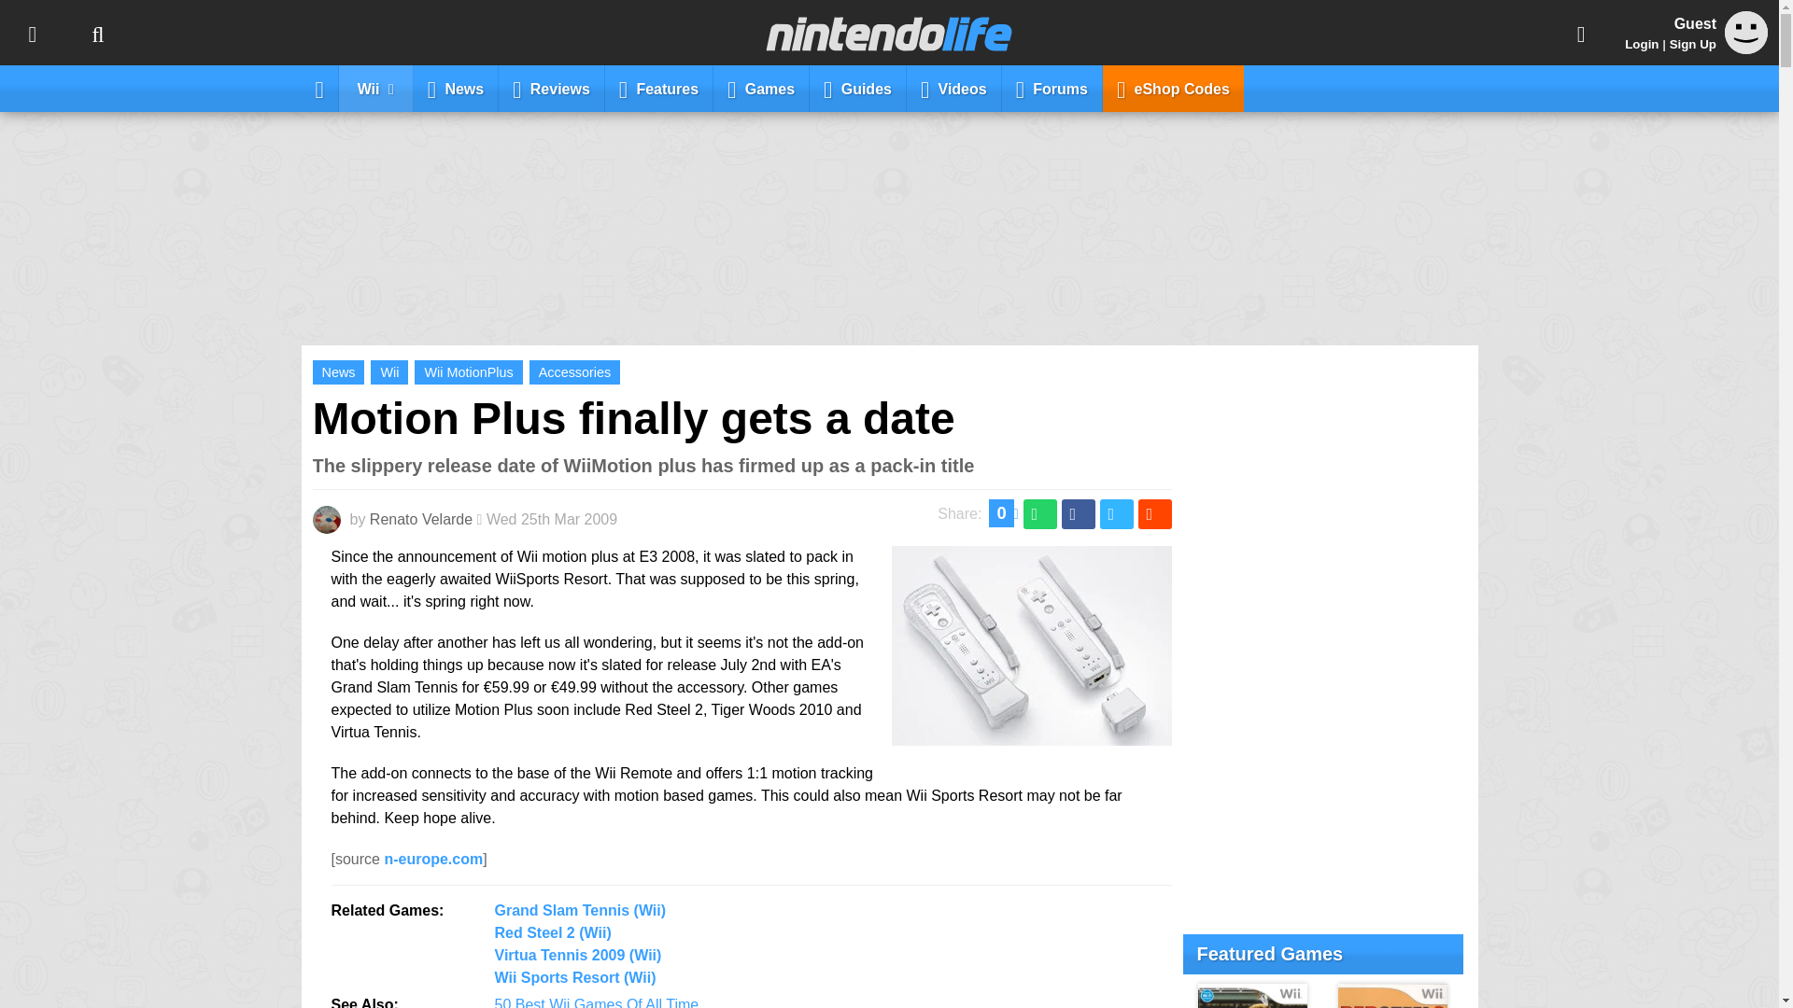 The height and width of the screenshot is (1008, 1793). Describe the element at coordinates (1581, 33) in the screenshot. I see `Share This Page` at that location.